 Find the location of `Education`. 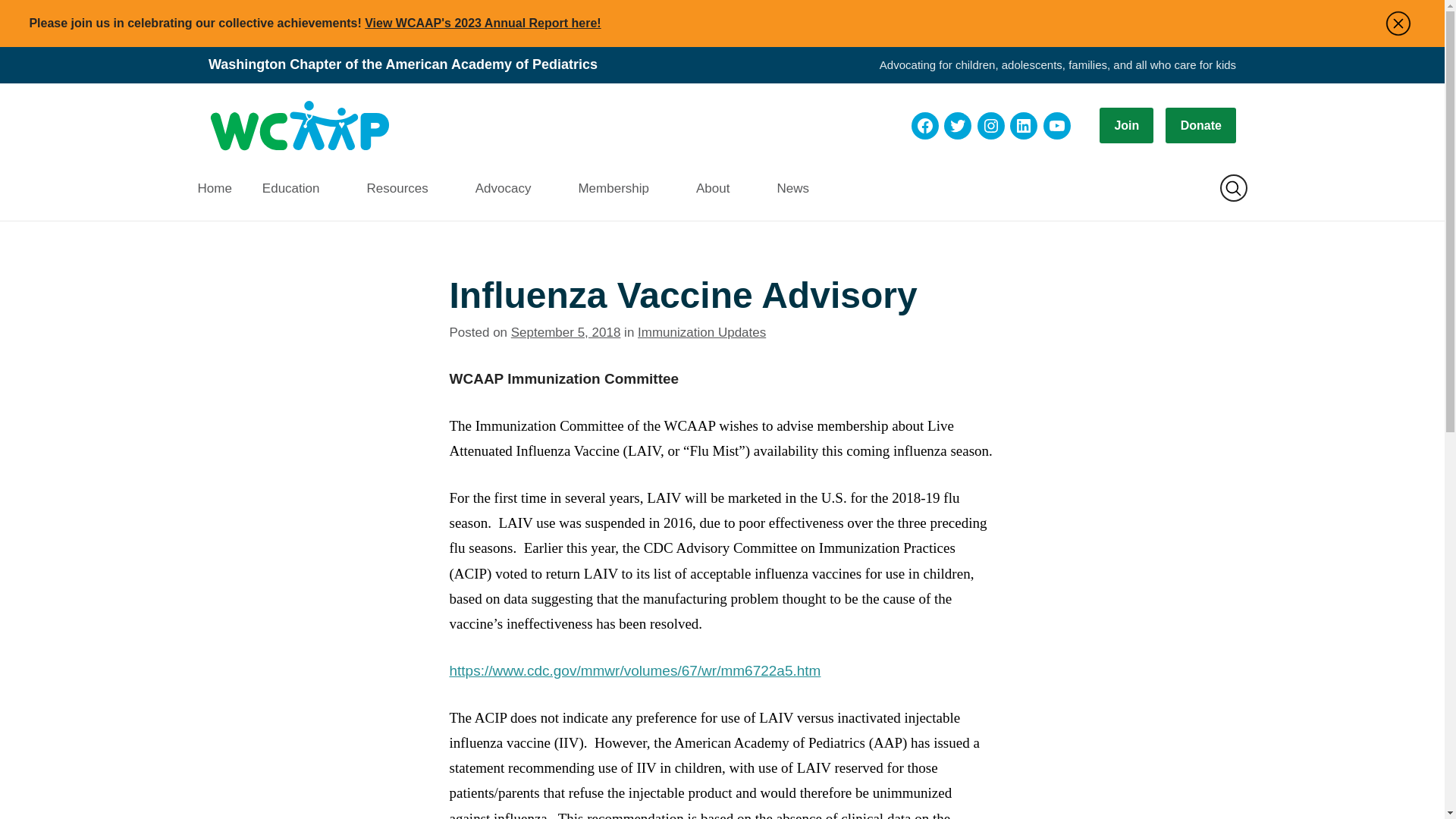

Education is located at coordinates (300, 188).